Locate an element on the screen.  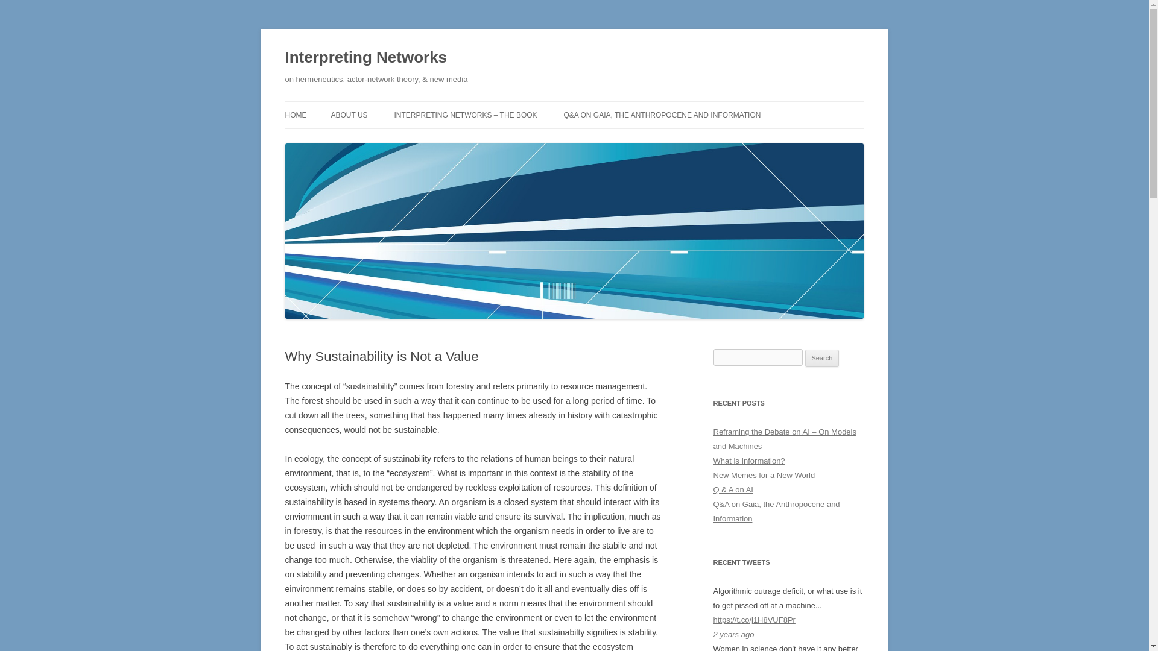
Interpreting Networks is located at coordinates (365, 58).